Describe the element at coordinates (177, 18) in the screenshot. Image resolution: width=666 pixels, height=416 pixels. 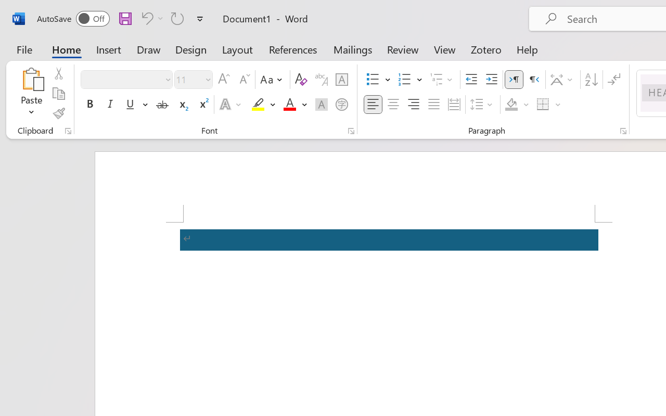
I see `Repeat Accessibility Checker` at that location.